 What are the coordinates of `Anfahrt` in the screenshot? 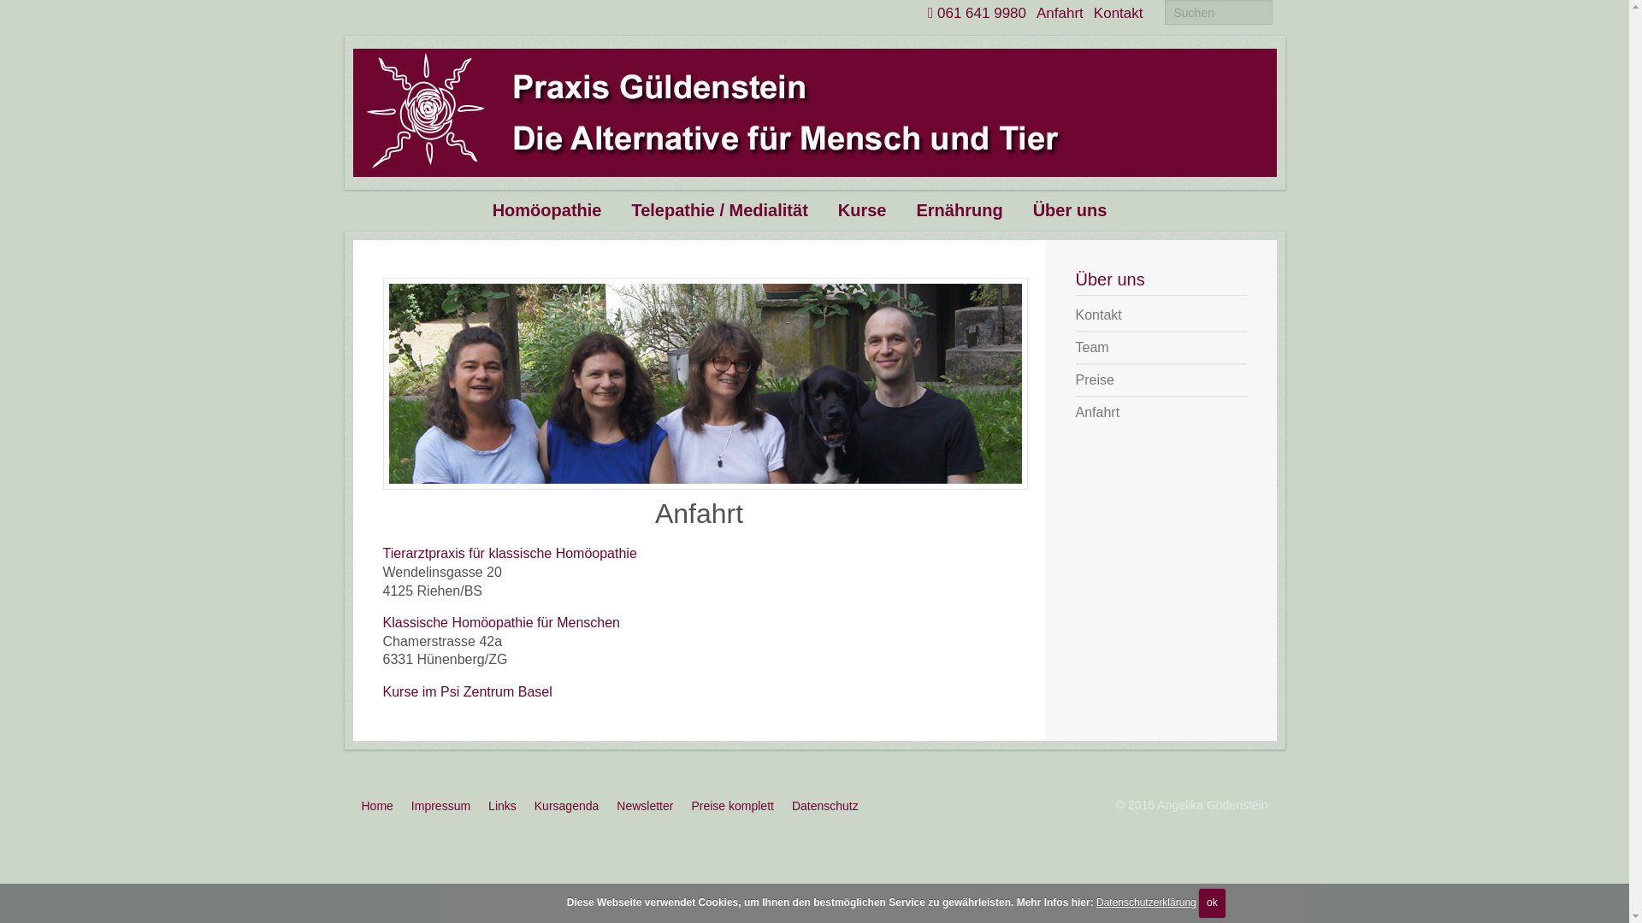 It's located at (1060, 14).